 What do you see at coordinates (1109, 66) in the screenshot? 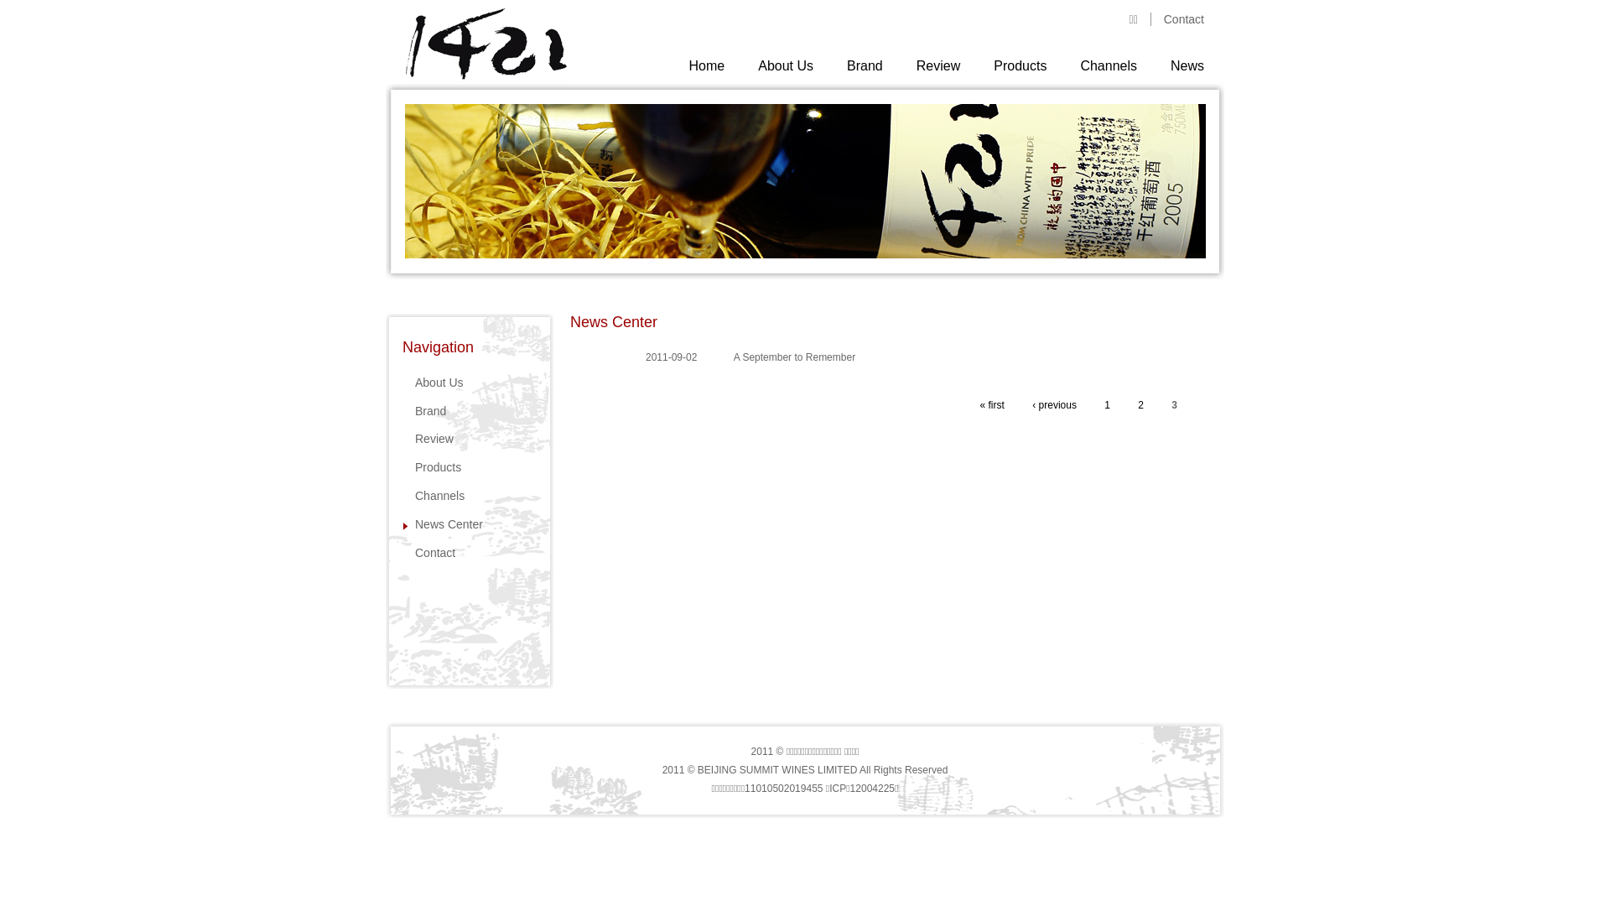
I see `Channels` at bounding box center [1109, 66].